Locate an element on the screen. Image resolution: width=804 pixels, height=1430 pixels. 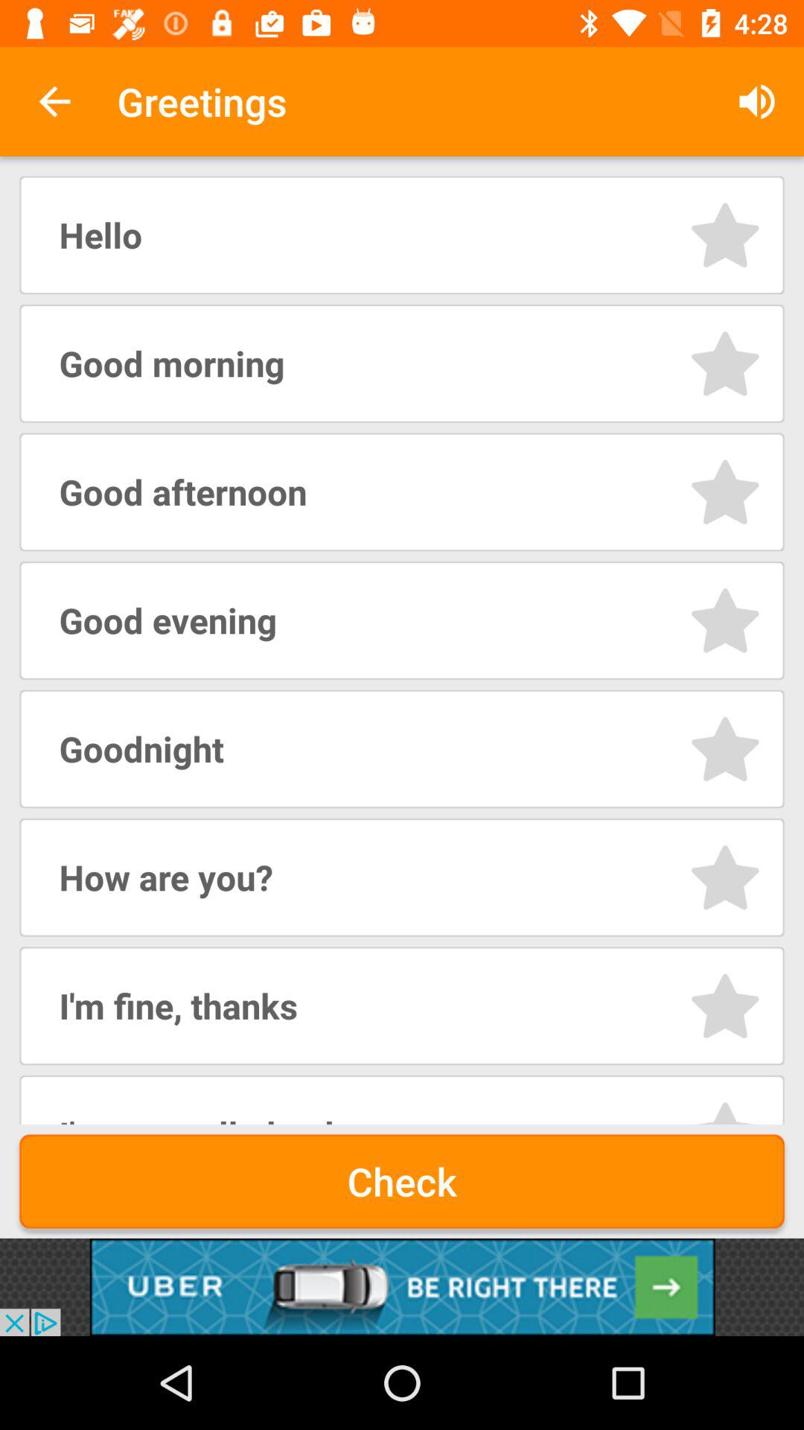
select option is located at coordinates (725, 877).